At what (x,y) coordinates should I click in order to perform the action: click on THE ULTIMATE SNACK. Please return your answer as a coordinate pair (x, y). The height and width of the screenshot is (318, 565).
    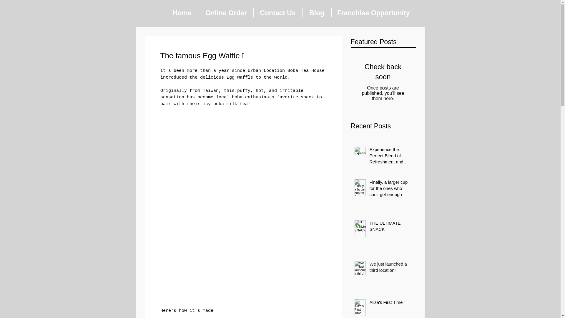
    Looking at the image, I should click on (390, 227).